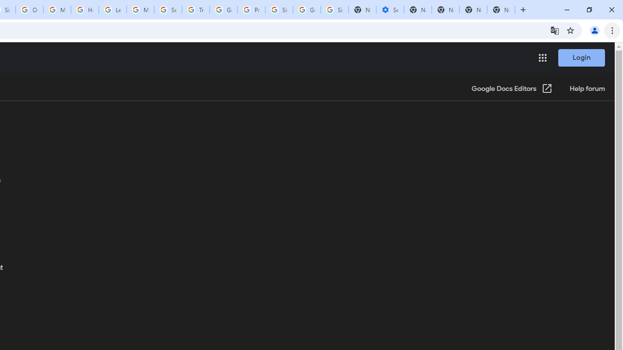 This screenshot has height=350, width=623. I want to click on Settings - Performance, so click(390, 10).